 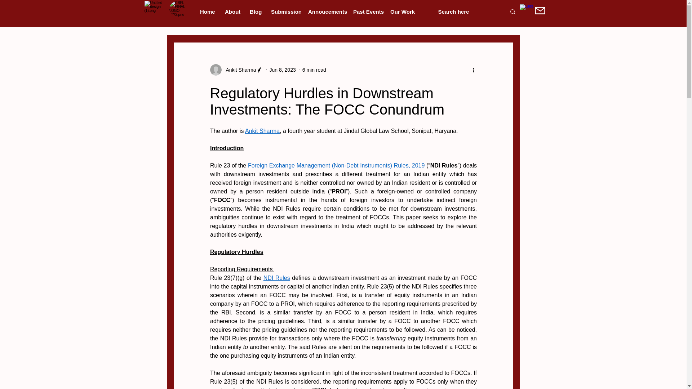 I want to click on NDI Rules, so click(x=276, y=277).